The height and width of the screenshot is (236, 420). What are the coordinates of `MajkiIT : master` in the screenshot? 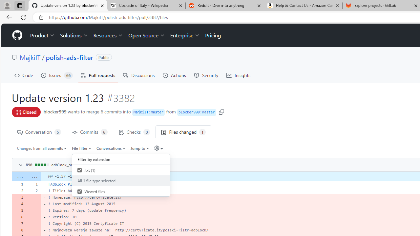 It's located at (148, 112).